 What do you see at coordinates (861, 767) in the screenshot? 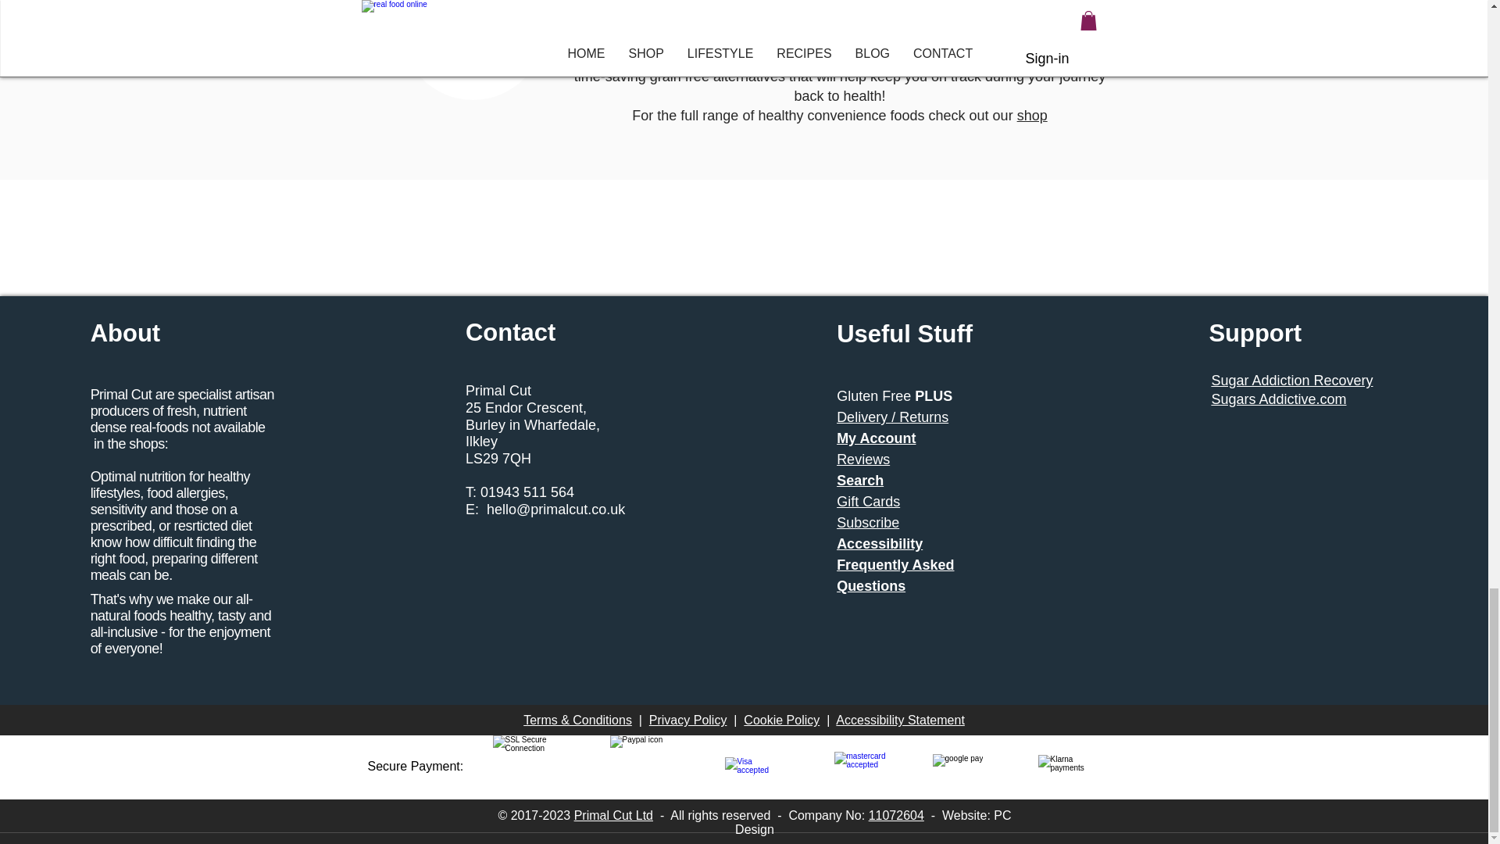
I see `Mastercard accepted` at bounding box center [861, 767].